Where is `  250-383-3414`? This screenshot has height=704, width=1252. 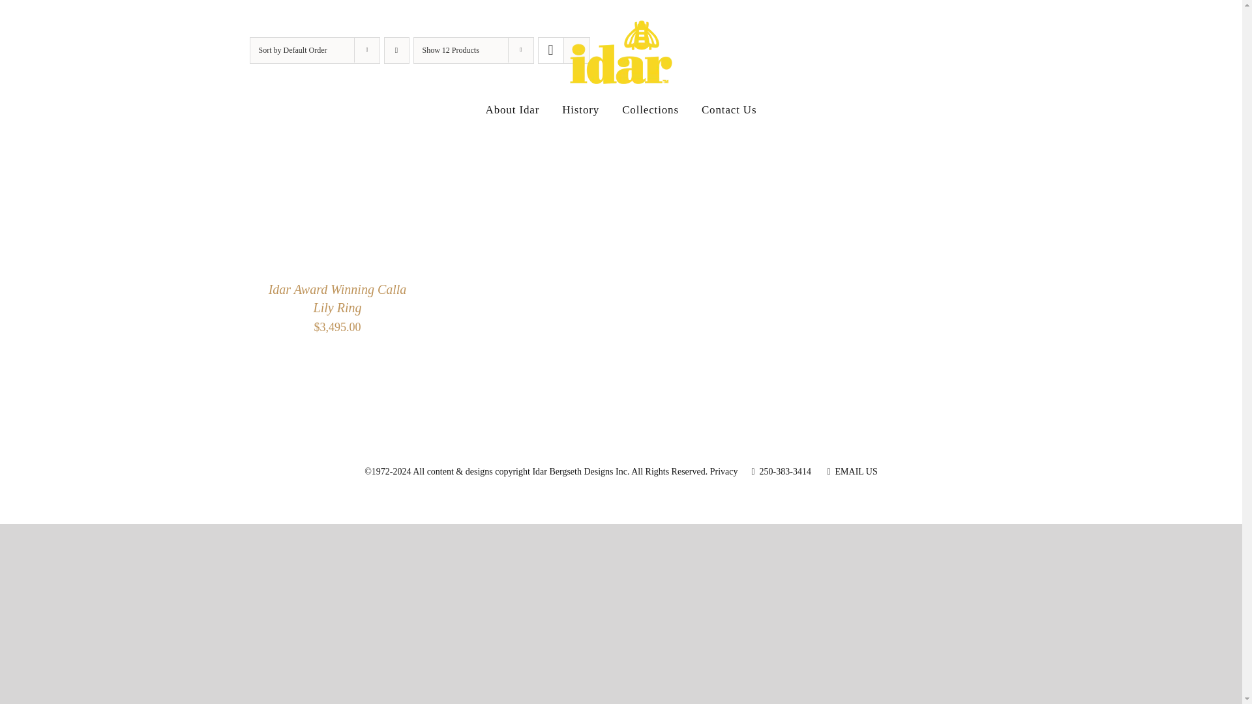   250-383-3414 is located at coordinates (781, 472).